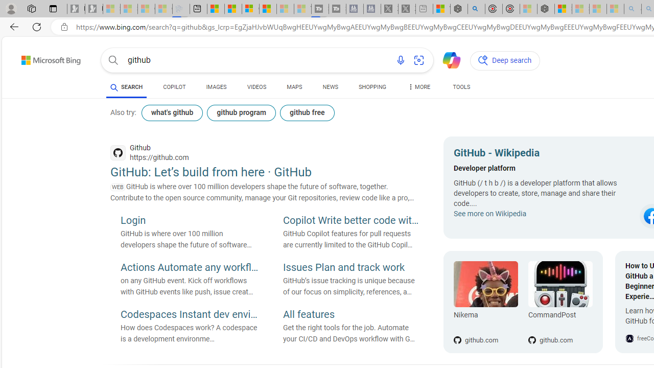  I want to click on MAPS, so click(294, 87).